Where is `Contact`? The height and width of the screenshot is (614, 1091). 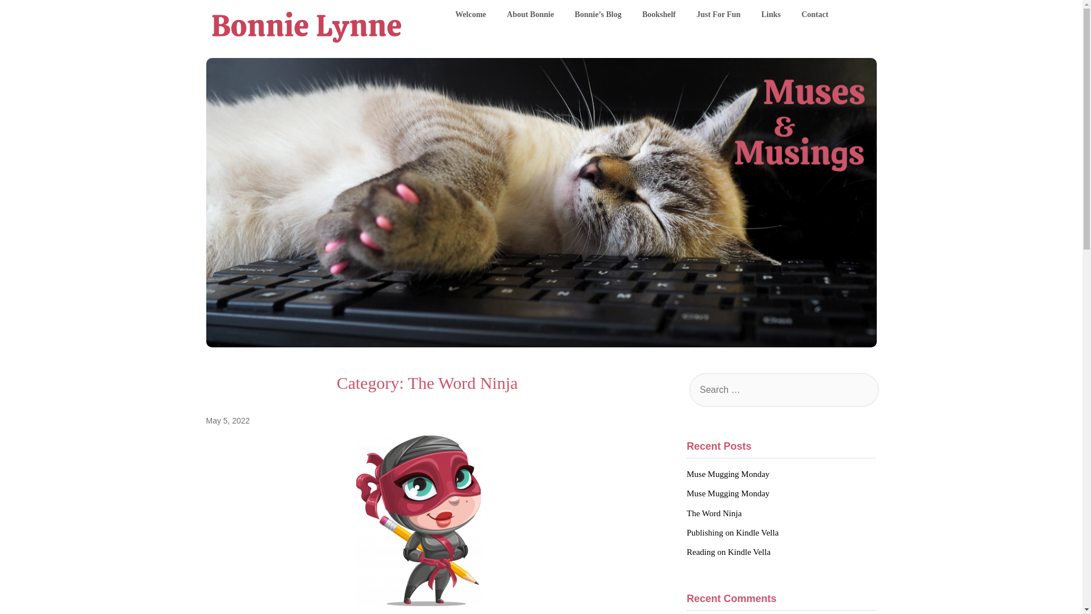
Contact is located at coordinates (814, 15).